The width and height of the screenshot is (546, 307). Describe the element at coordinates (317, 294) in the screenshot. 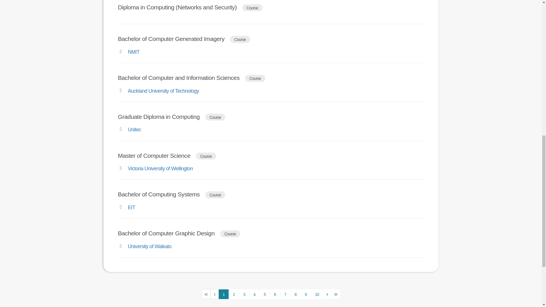

I see `View page number 10` at that location.